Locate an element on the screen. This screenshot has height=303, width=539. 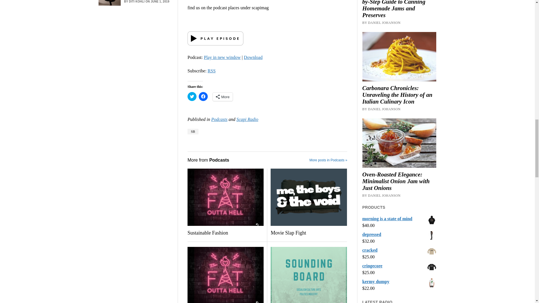
Subscribe via RSS is located at coordinates (212, 71).